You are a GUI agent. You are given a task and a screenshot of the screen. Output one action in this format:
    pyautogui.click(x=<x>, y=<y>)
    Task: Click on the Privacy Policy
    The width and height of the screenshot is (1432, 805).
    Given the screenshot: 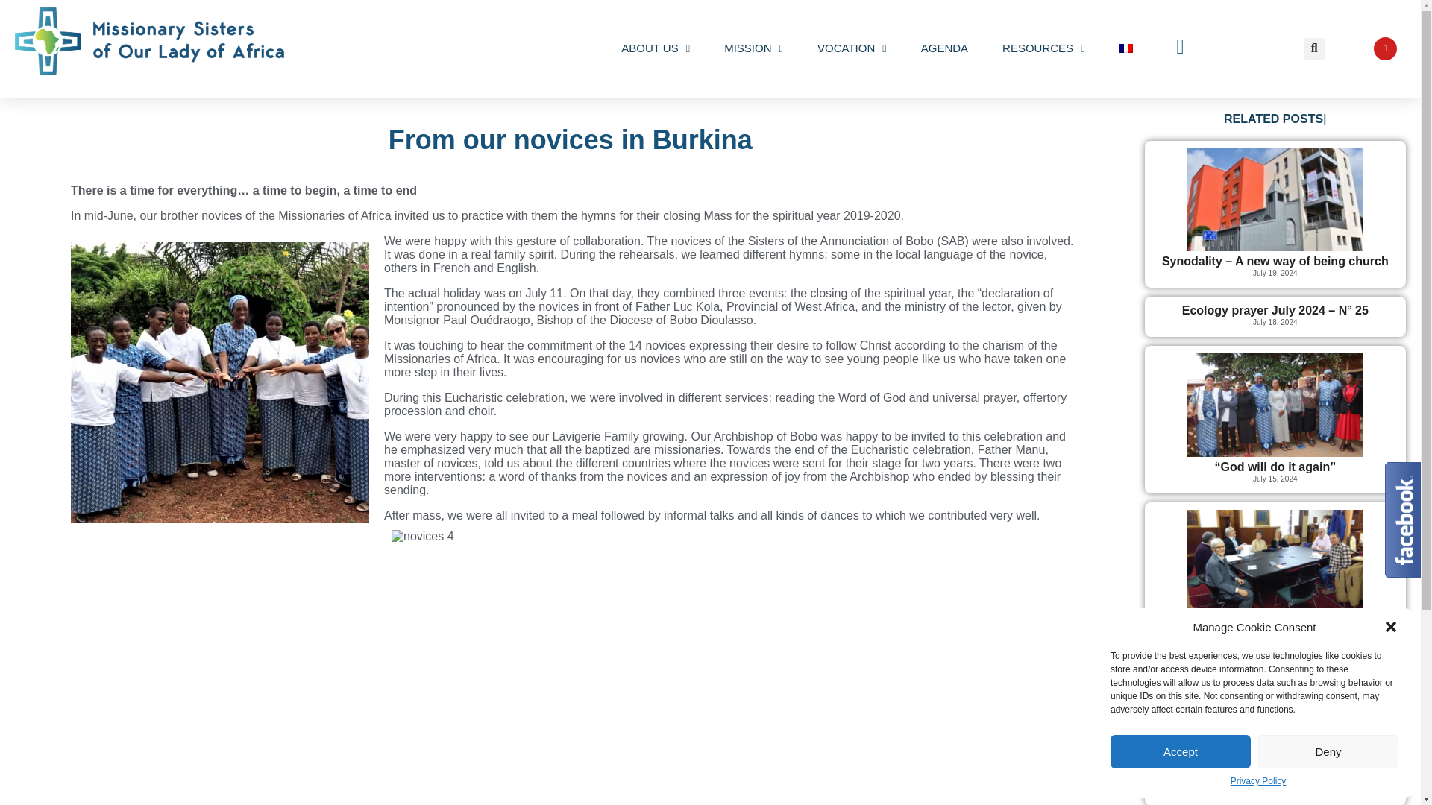 What is the action you would take?
    pyautogui.click(x=1257, y=781)
    